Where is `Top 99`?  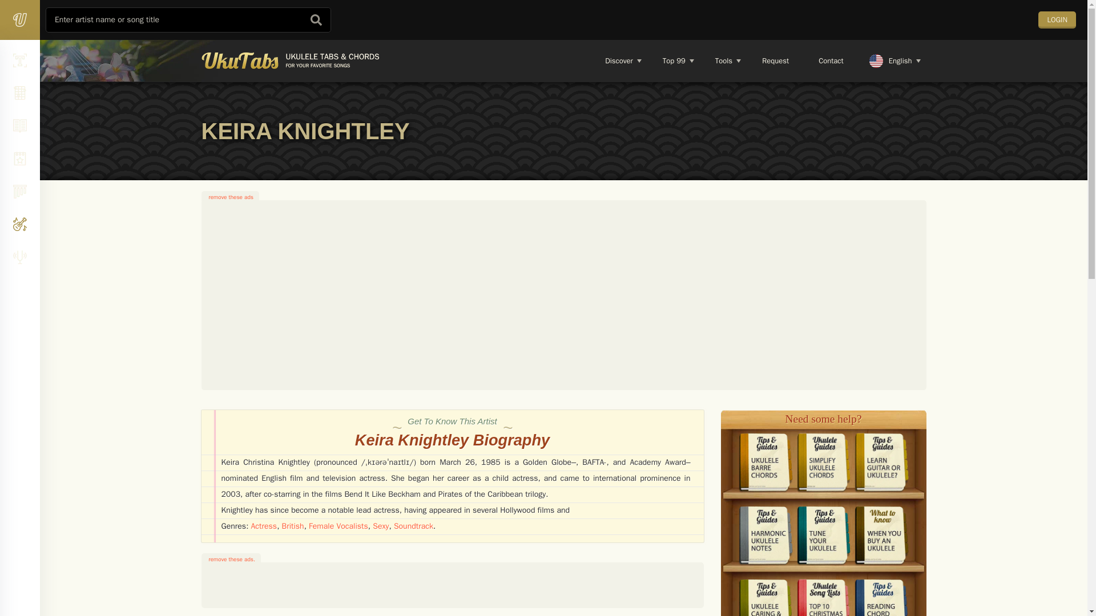 Top 99 is located at coordinates (674, 60).